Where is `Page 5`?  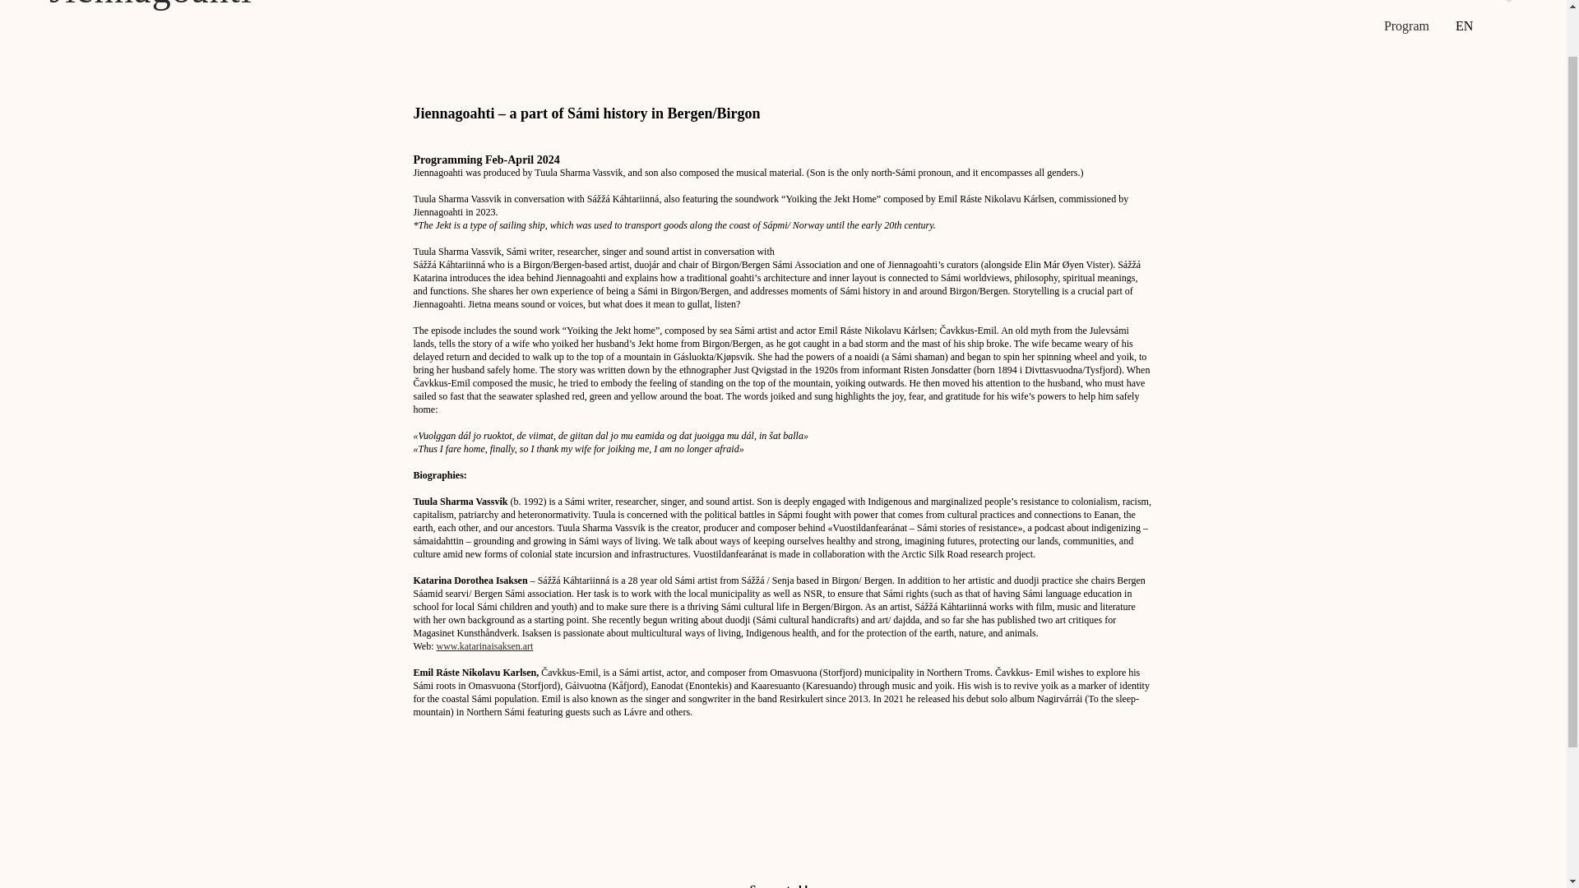 Page 5 is located at coordinates (782, 645).